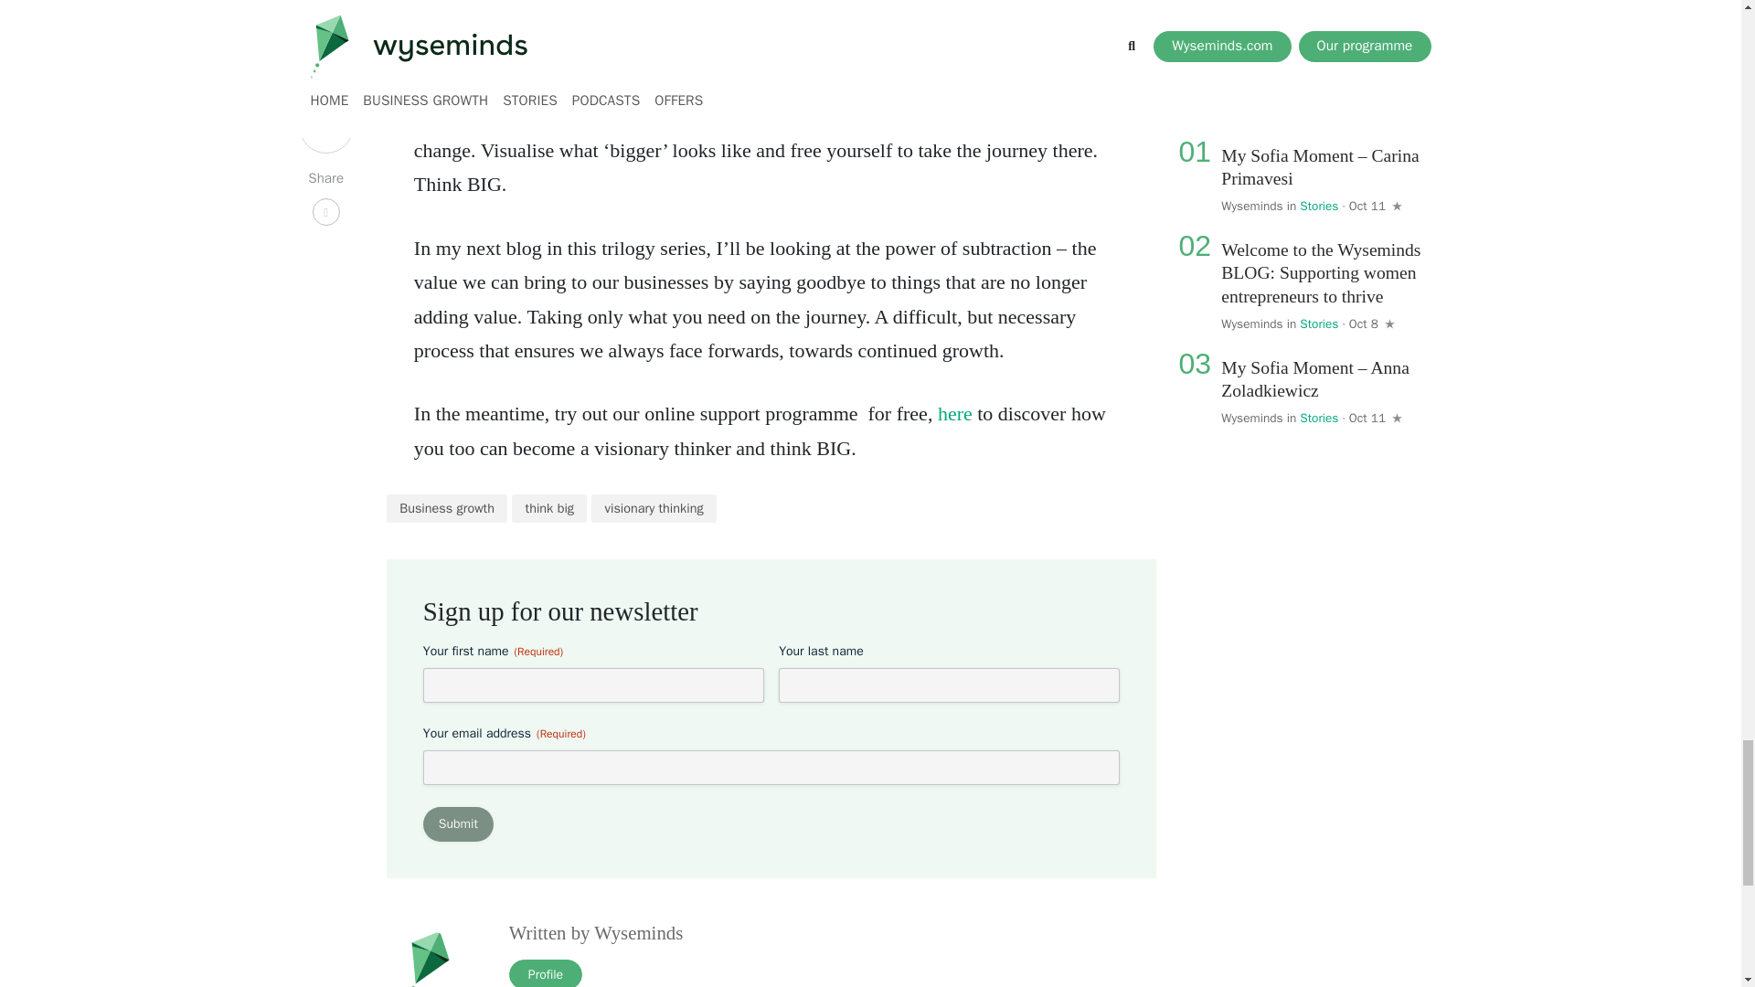 The image size is (1755, 987). What do you see at coordinates (548, 508) in the screenshot?
I see `think big` at bounding box center [548, 508].